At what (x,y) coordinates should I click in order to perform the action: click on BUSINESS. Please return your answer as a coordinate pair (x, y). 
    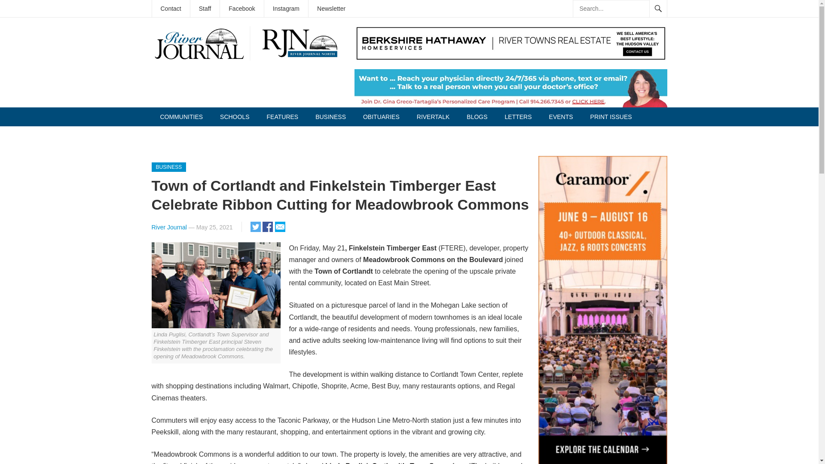
    Looking at the image, I should click on (331, 116).